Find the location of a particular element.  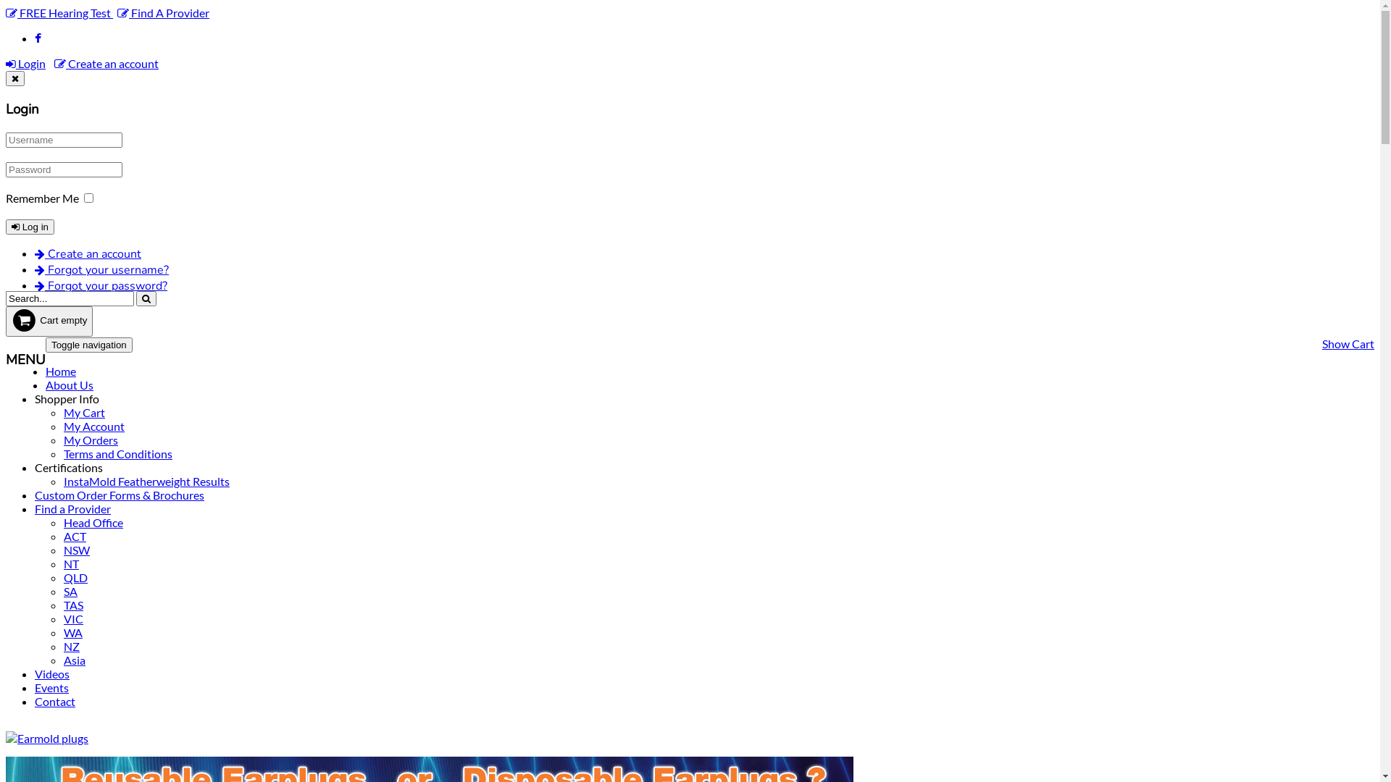

ACT is located at coordinates (75, 536).